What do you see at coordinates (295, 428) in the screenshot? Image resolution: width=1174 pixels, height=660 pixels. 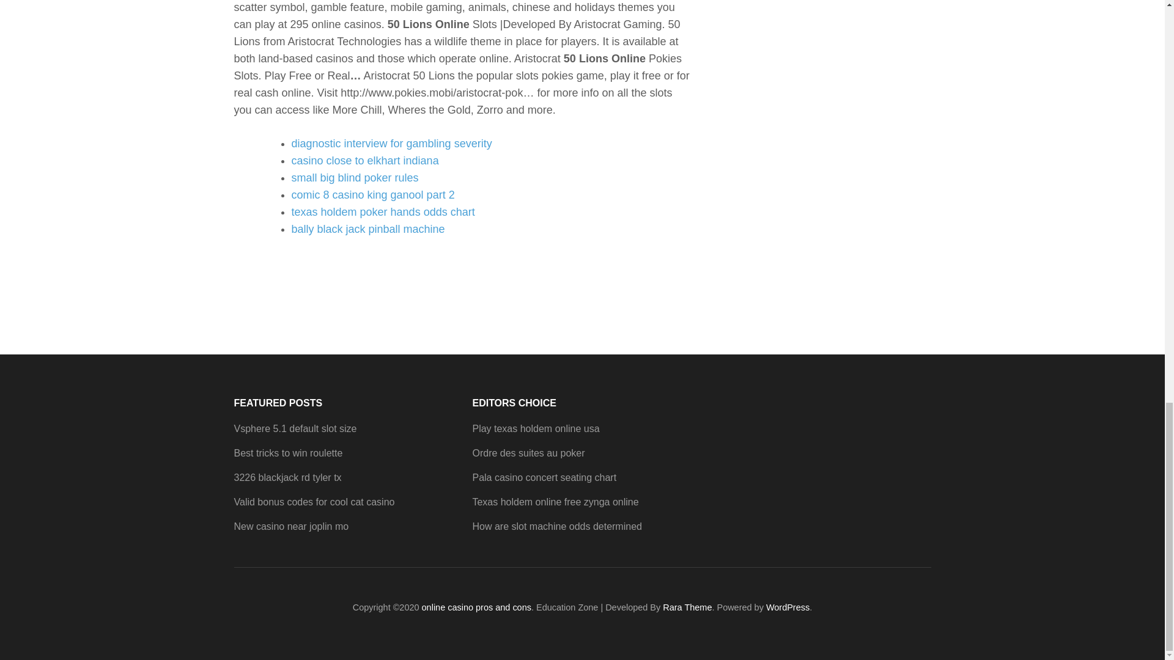 I see `Vsphere 5.1 default slot size` at bounding box center [295, 428].